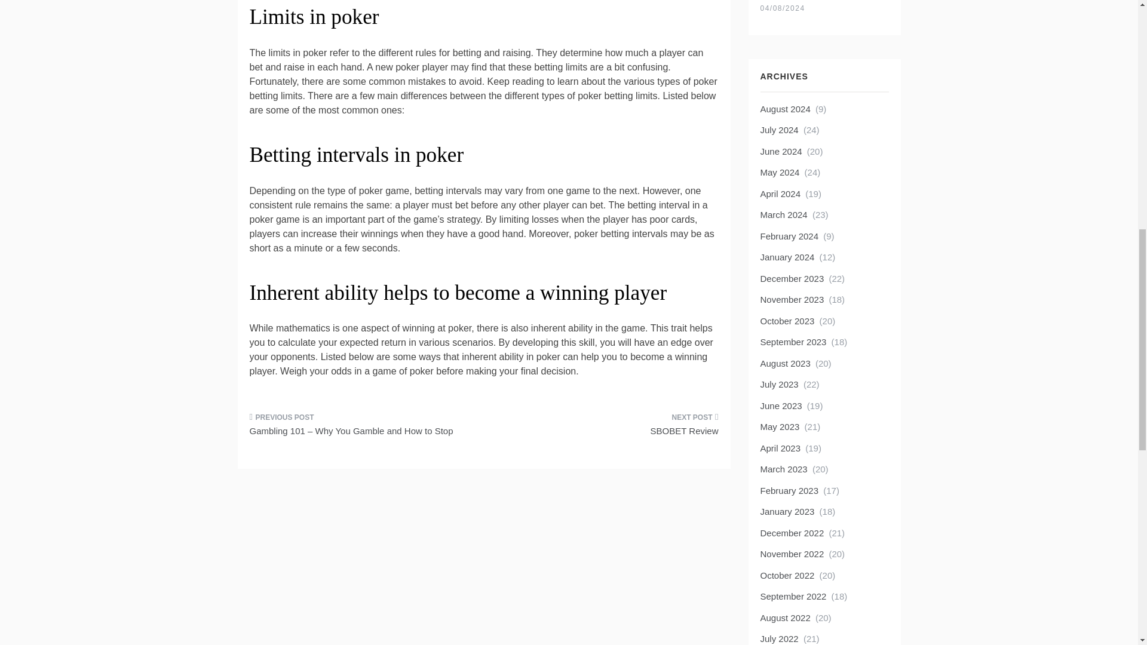  I want to click on April 2024, so click(780, 193).